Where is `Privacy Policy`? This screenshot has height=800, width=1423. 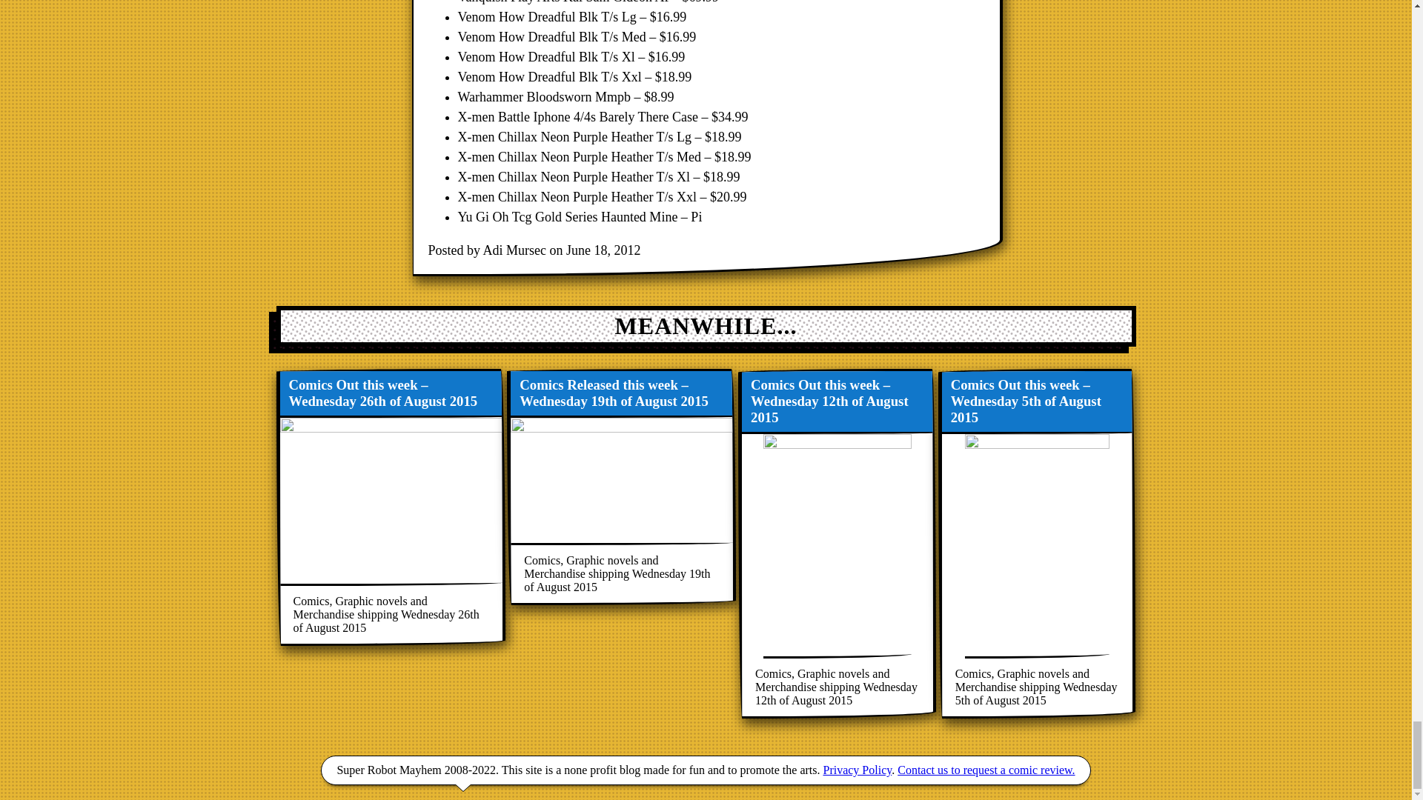
Privacy Policy is located at coordinates (857, 770).